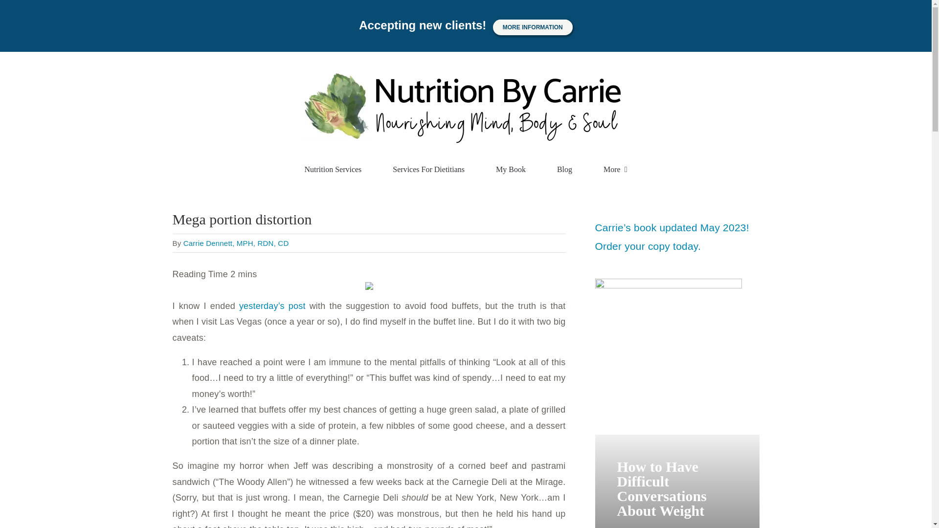  I want to click on MORE INFORMATION, so click(533, 27).